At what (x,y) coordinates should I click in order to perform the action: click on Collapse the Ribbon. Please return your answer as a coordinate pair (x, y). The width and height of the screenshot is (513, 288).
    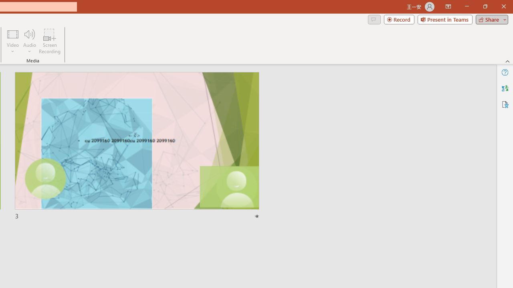
    Looking at the image, I should click on (508, 61).